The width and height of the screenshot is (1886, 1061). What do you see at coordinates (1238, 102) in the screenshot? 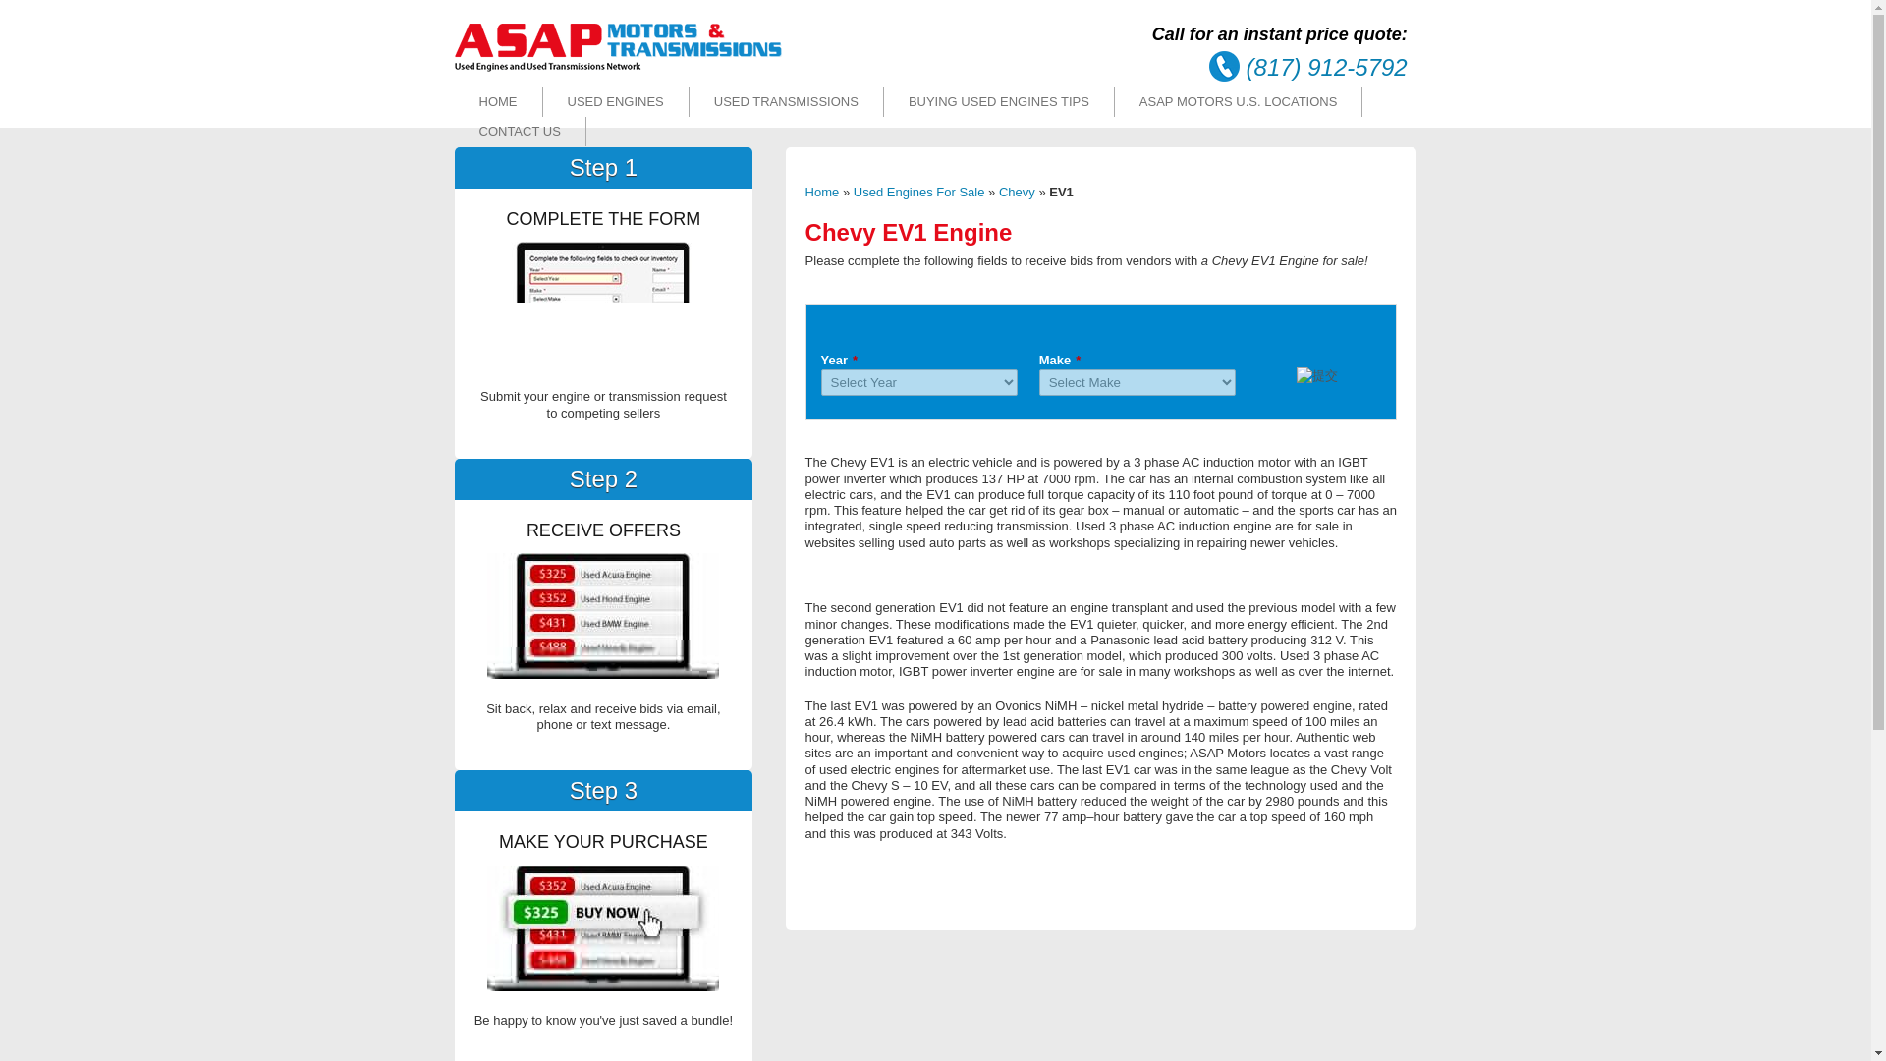
I see `ASAP MOTORS U.S. LOCATIONS` at bounding box center [1238, 102].